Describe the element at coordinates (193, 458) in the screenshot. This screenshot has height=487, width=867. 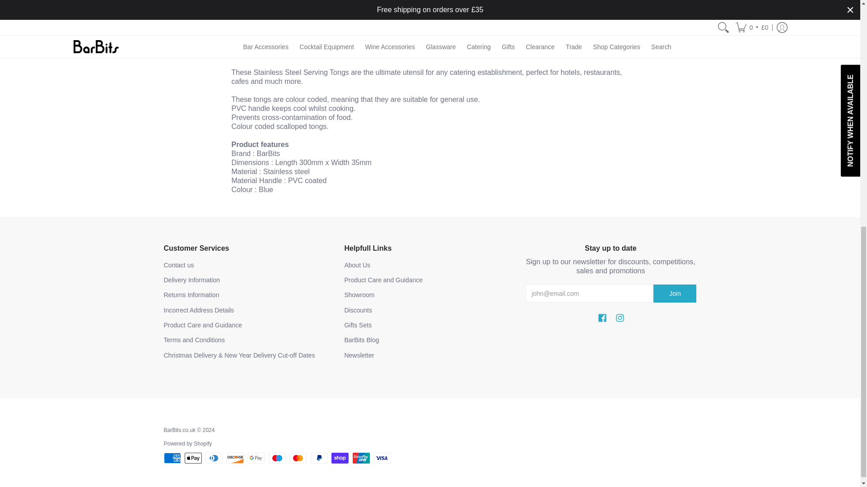
I see `Apple Pay` at that location.